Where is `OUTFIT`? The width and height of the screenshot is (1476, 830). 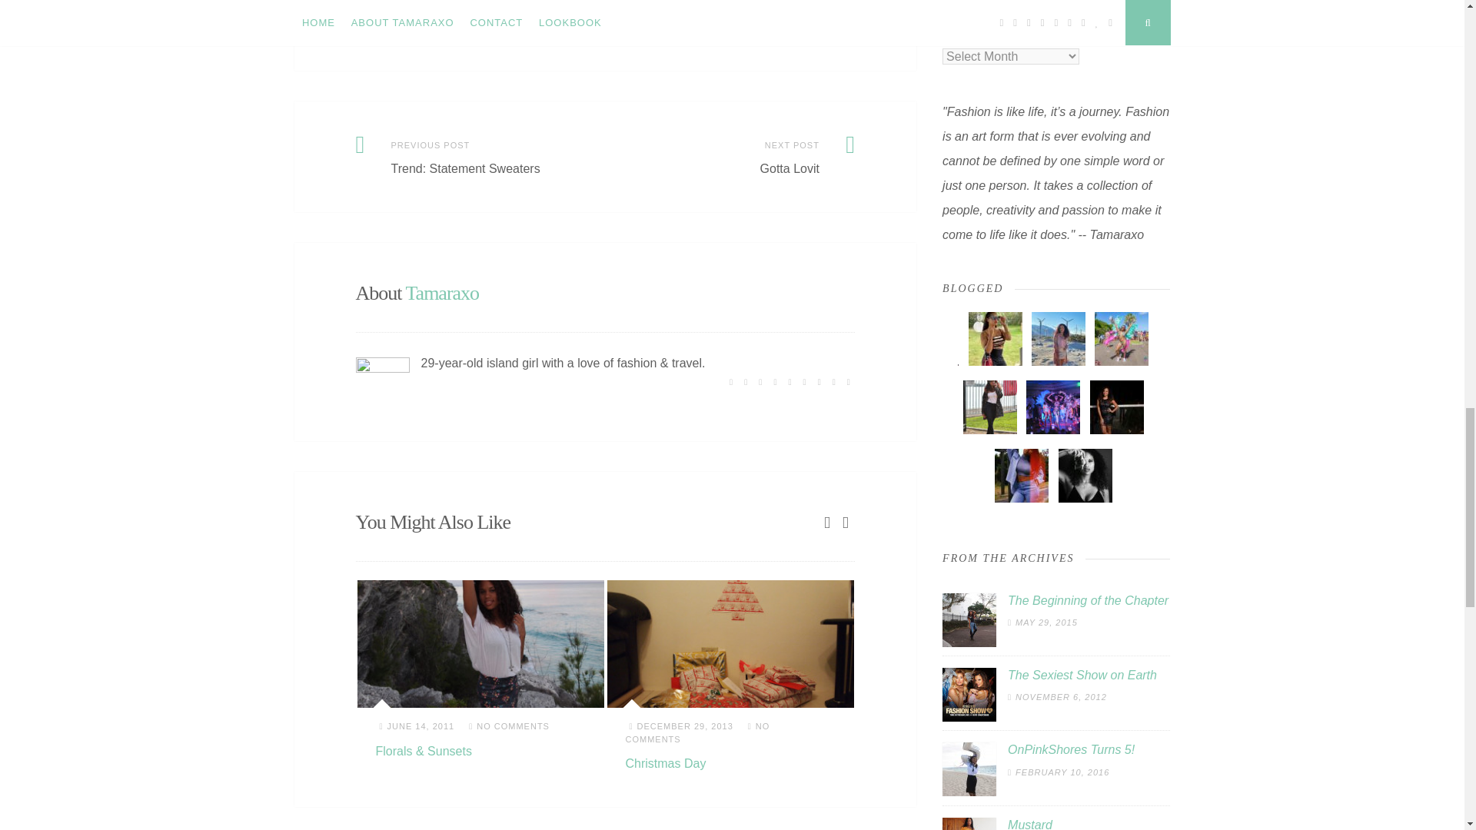
OUTFIT is located at coordinates (725, 33).